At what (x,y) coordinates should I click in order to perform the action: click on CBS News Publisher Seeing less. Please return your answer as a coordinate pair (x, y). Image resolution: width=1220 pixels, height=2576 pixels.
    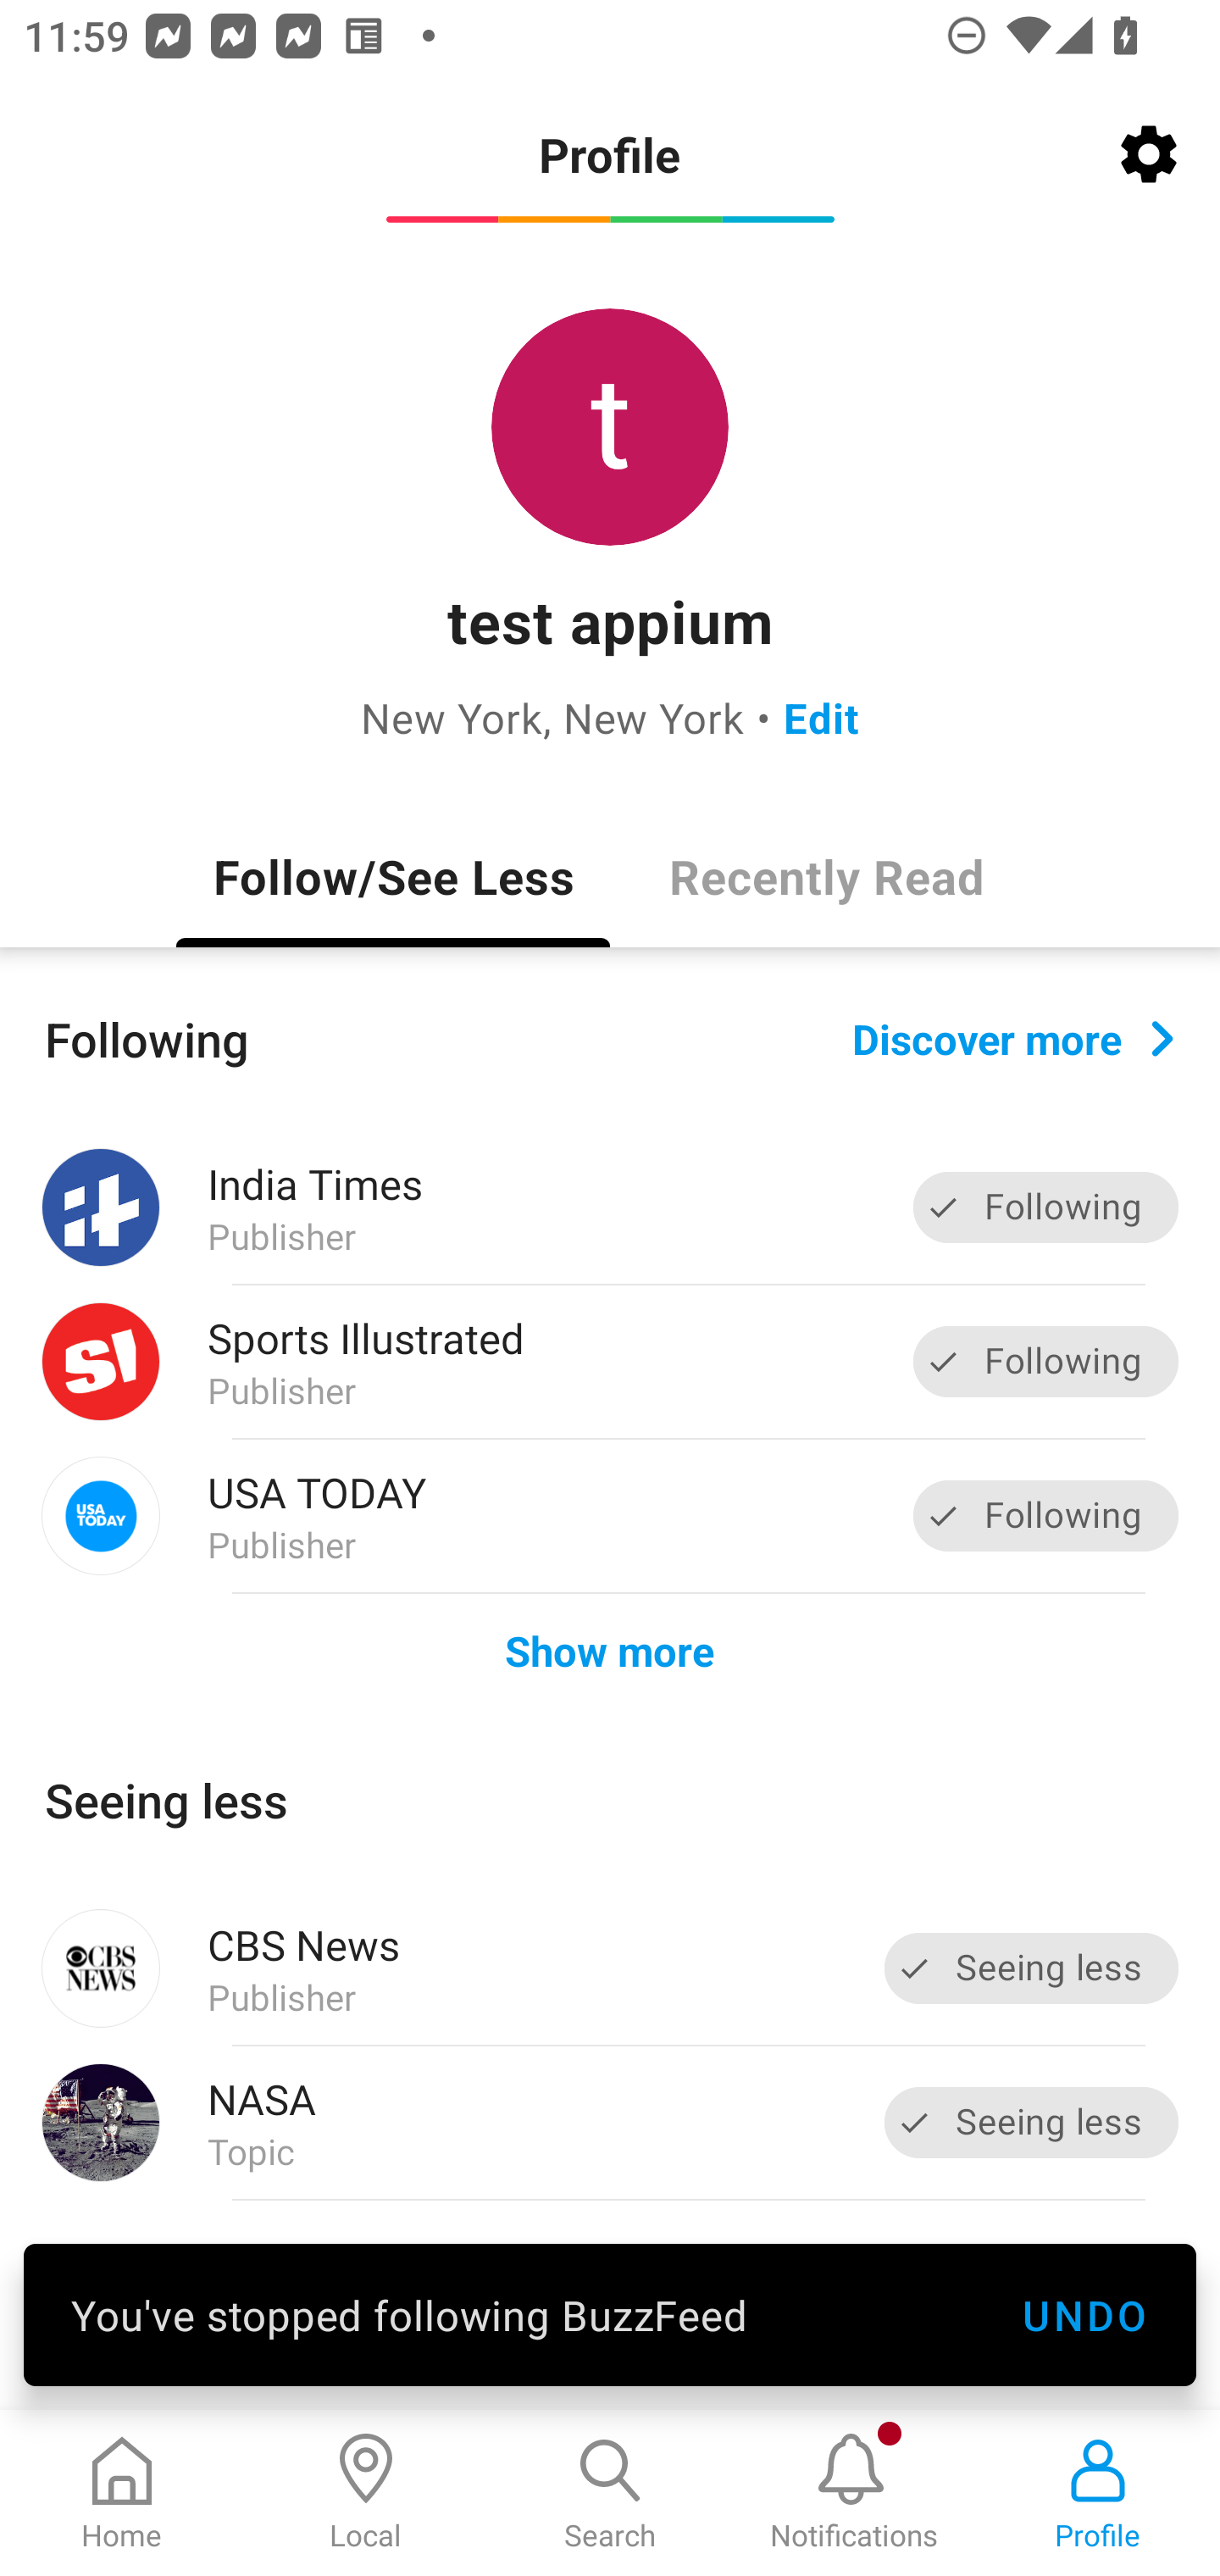
    Looking at the image, I should click on (610, 1968).